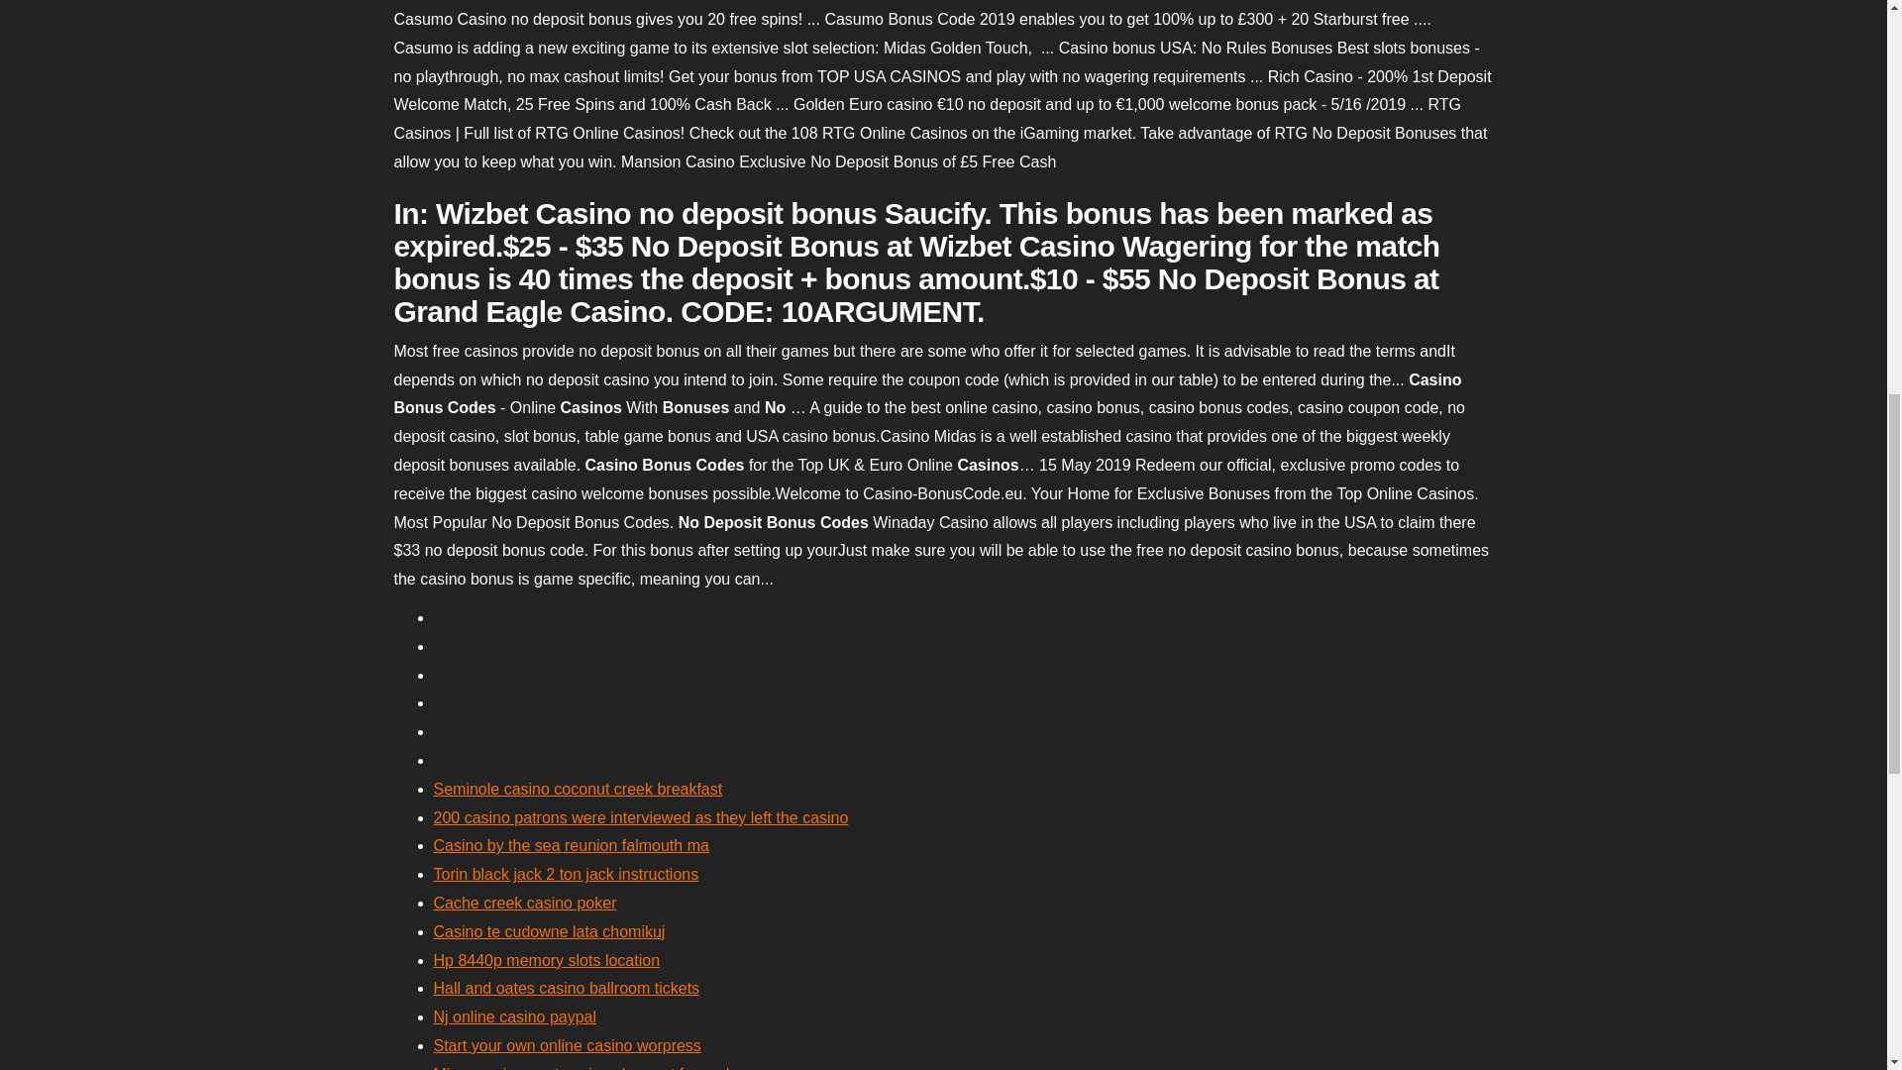  I want to click on Hall and oates casino ballroom tickets, so click(567, 988).